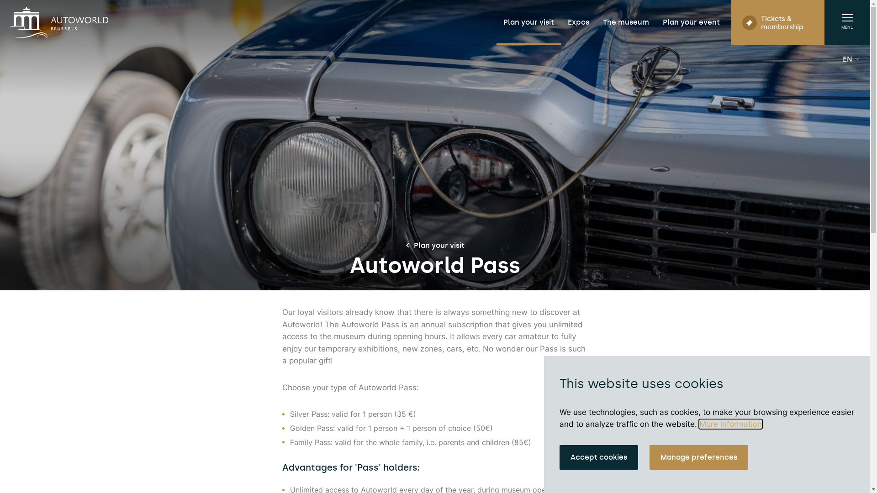 Image resolution: width=877 pixels, height=493 pixels. What do you see at coordinates (435, 246) in the screenshot?
I see `Plan your visit` at bounding box center [435, 246].